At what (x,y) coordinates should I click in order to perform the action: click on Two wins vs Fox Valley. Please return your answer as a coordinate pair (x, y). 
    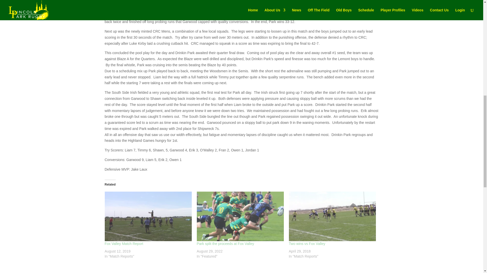
    Looking at the image, I should click on (332, 216).